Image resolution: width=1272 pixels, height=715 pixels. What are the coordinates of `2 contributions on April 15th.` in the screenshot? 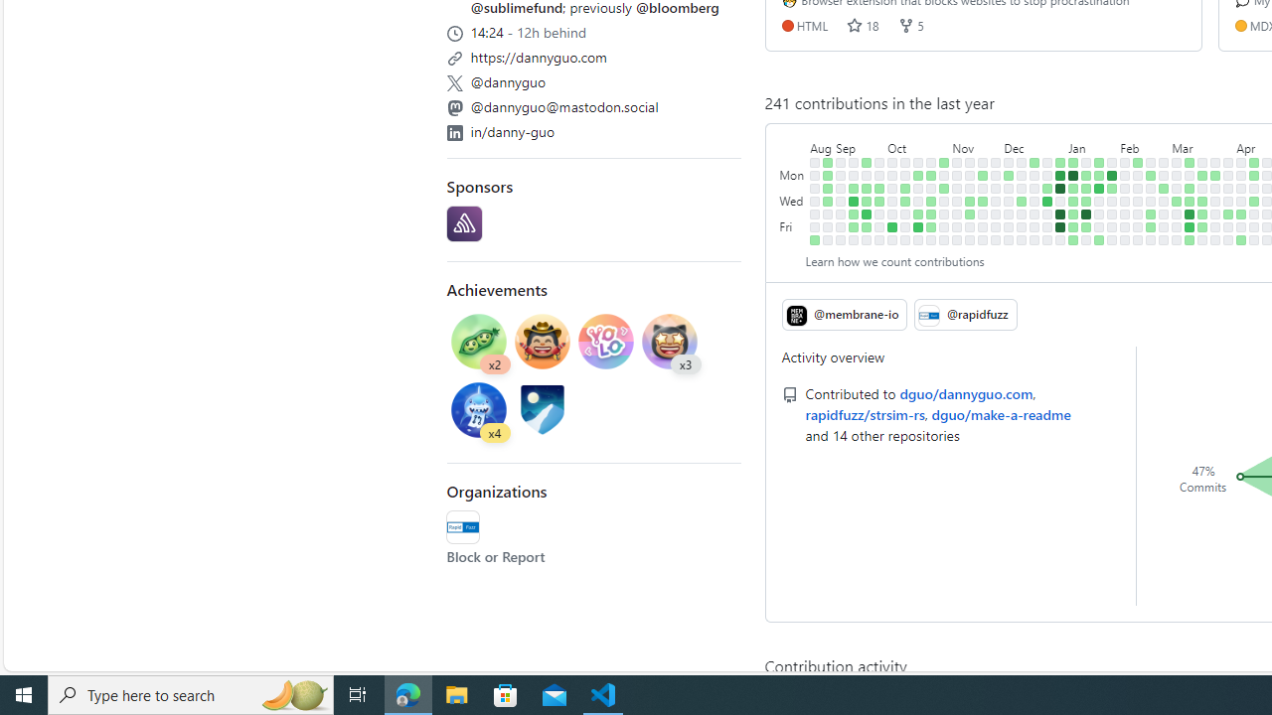 It's located at (1254, 175).